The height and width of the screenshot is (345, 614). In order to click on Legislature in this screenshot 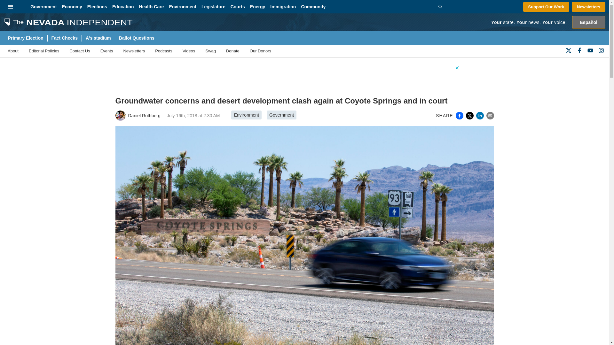, I will do `click(213, 7)`.